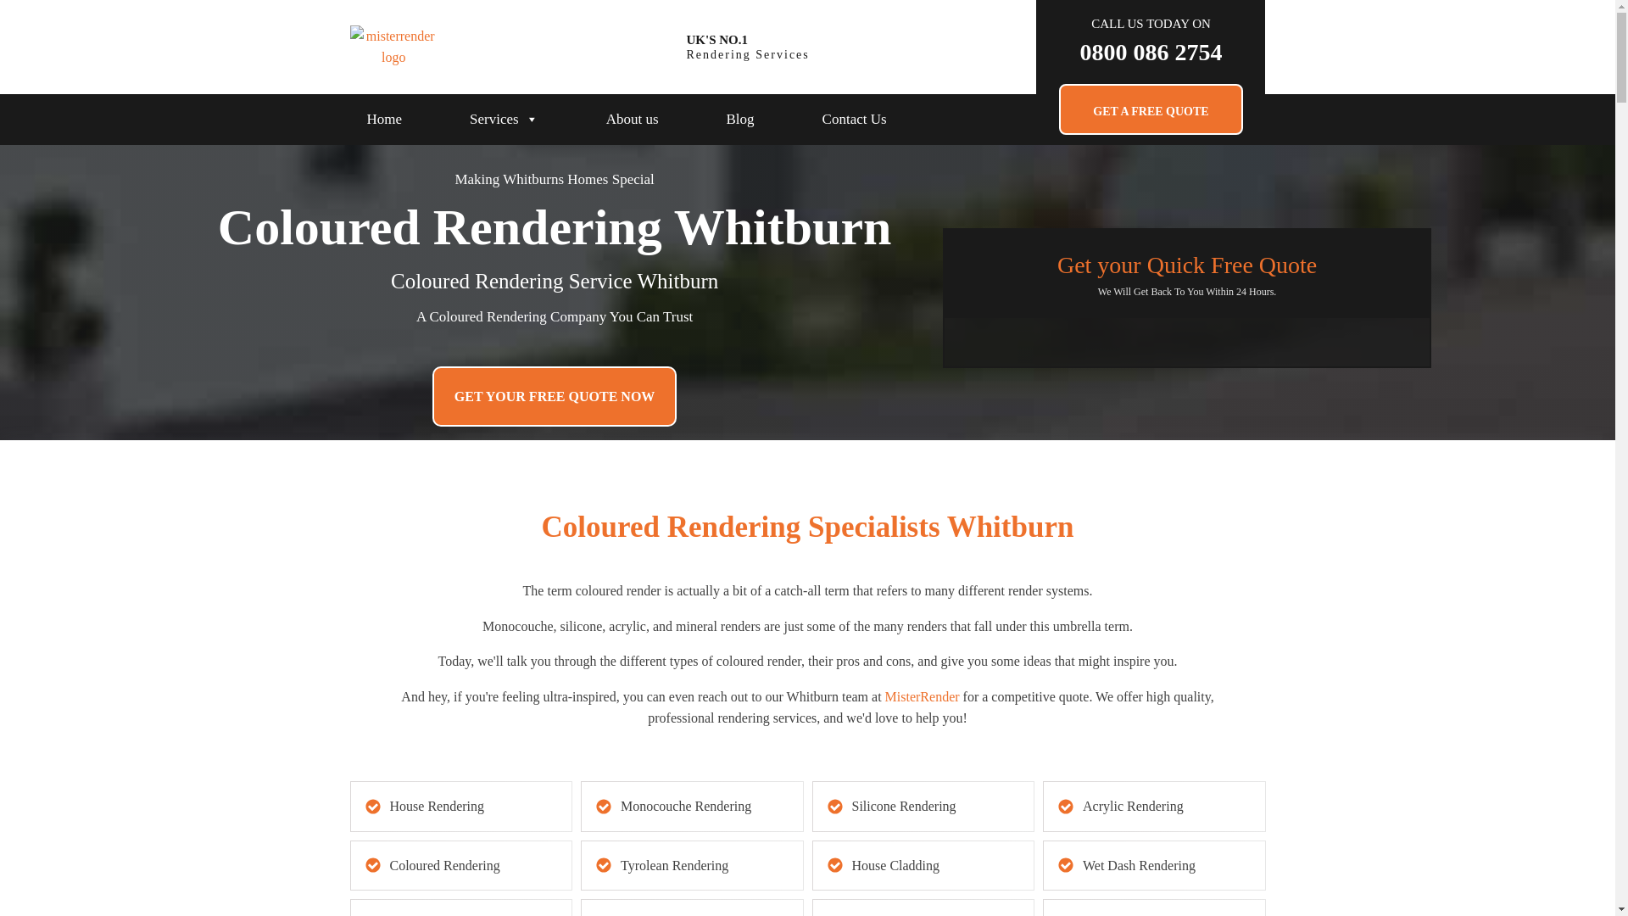 This screenshot has width=1628, height=916. I want to click on MisterRender, so click(923, 697).